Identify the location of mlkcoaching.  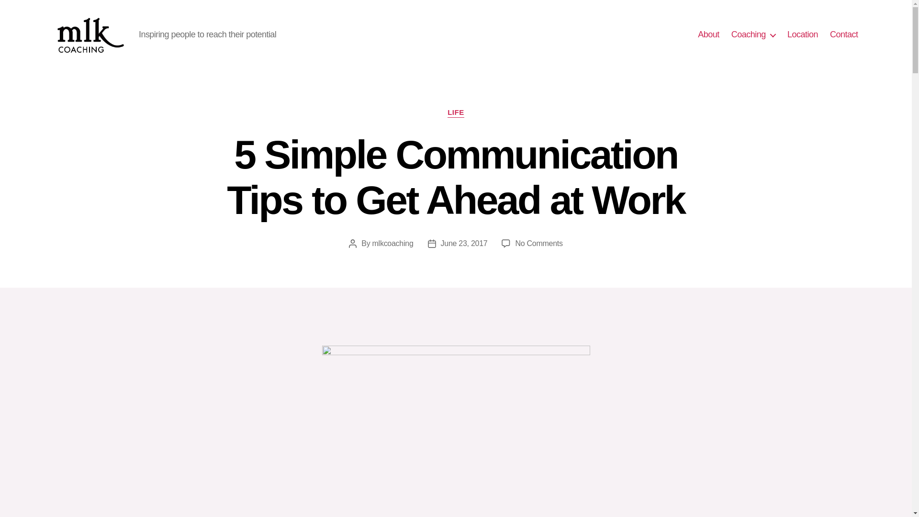
(392, 243).